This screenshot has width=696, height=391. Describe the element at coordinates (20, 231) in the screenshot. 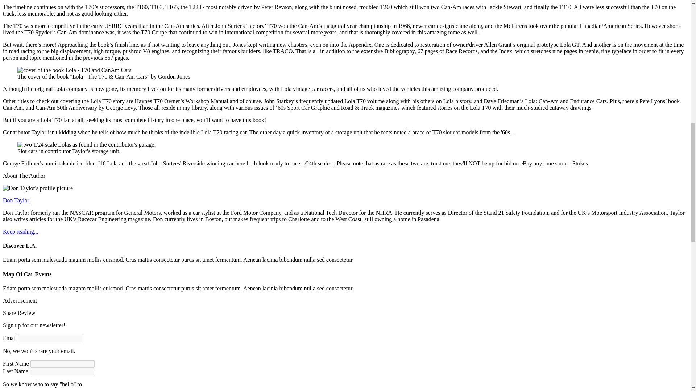

I see `Keep reading...` at that location.